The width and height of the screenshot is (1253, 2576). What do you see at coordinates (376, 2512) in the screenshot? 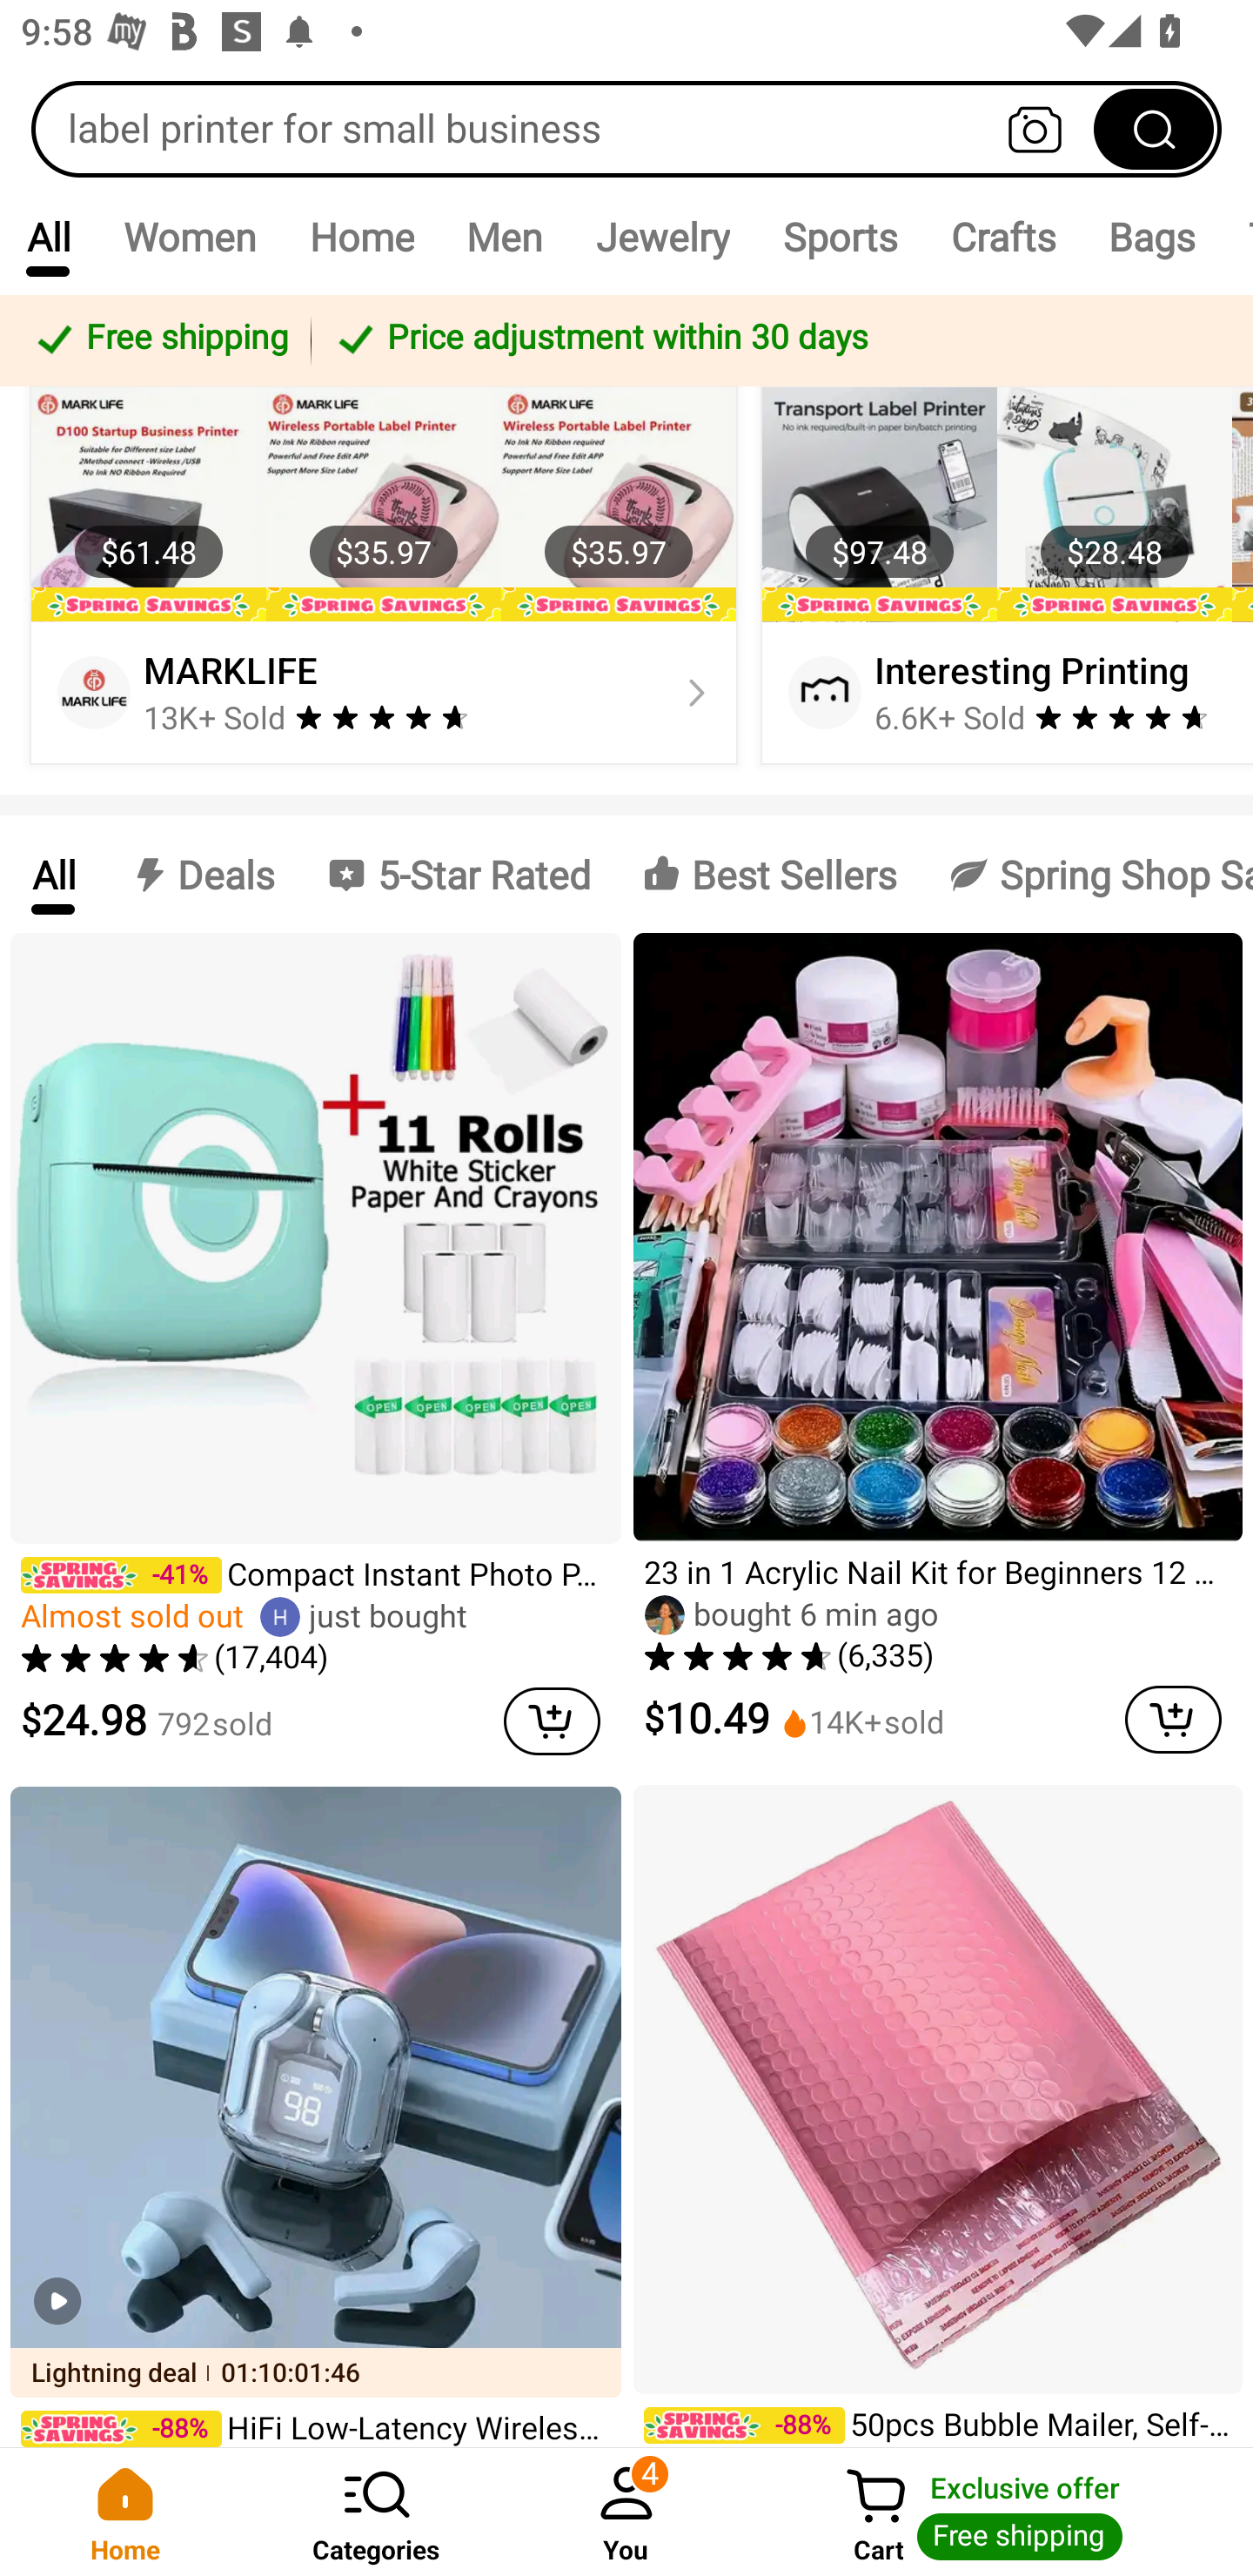
I see `Categories` at bounding box center [376, 2512].